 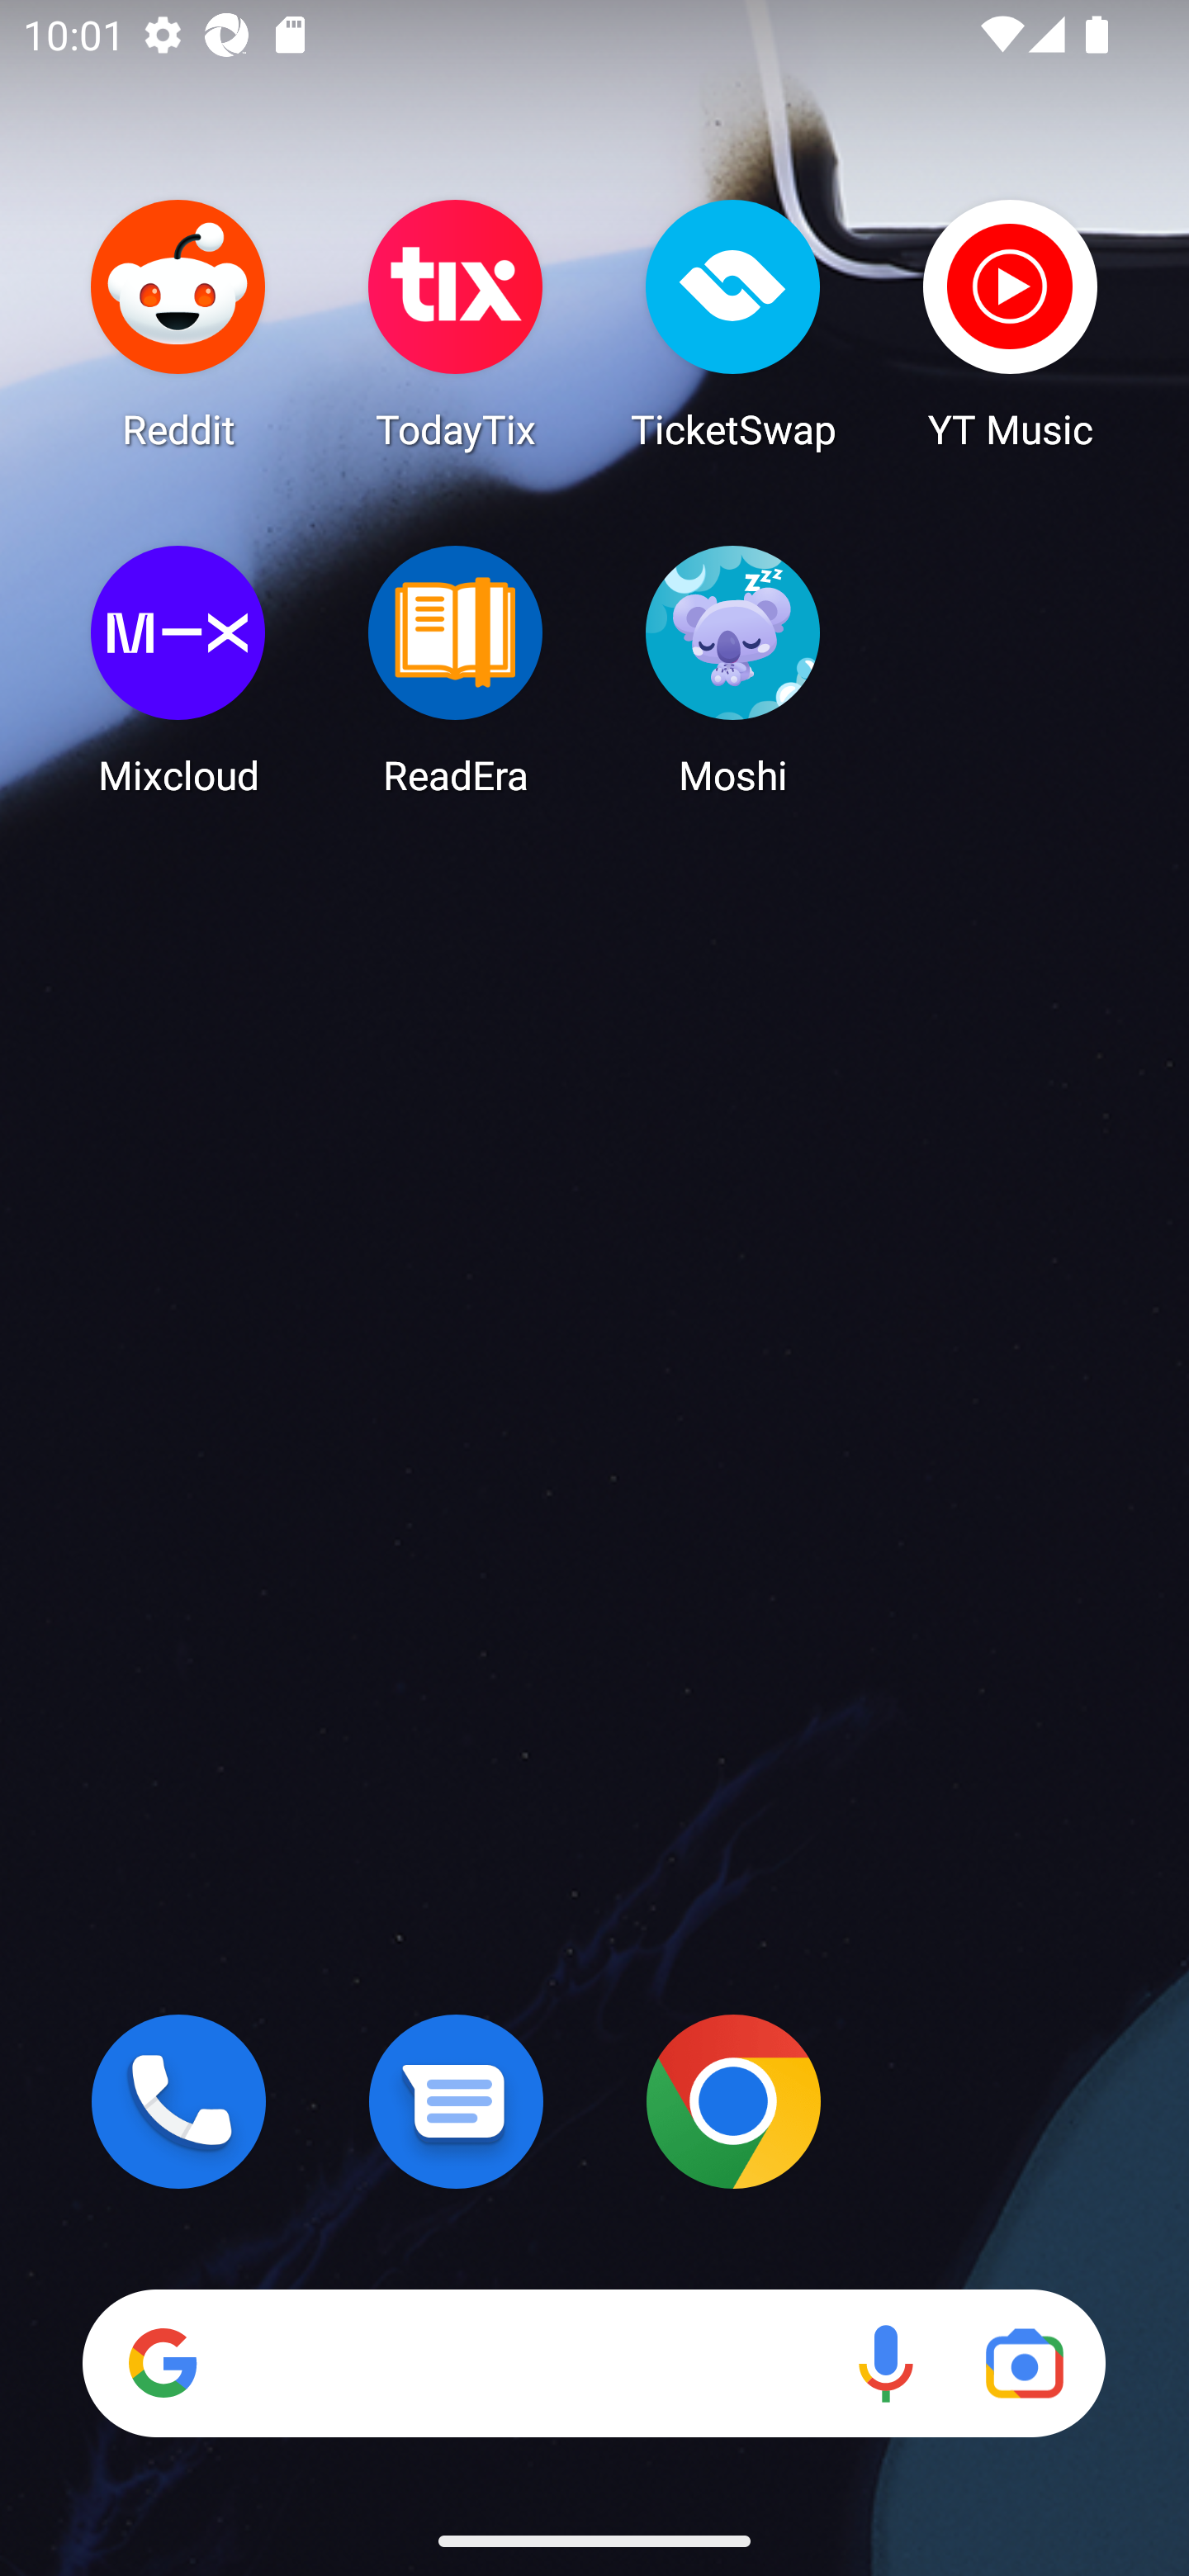 What do you see at coordinates (178, 670) in the screenshot?
I see `Mixcloud` at bounding box center [178, 670].